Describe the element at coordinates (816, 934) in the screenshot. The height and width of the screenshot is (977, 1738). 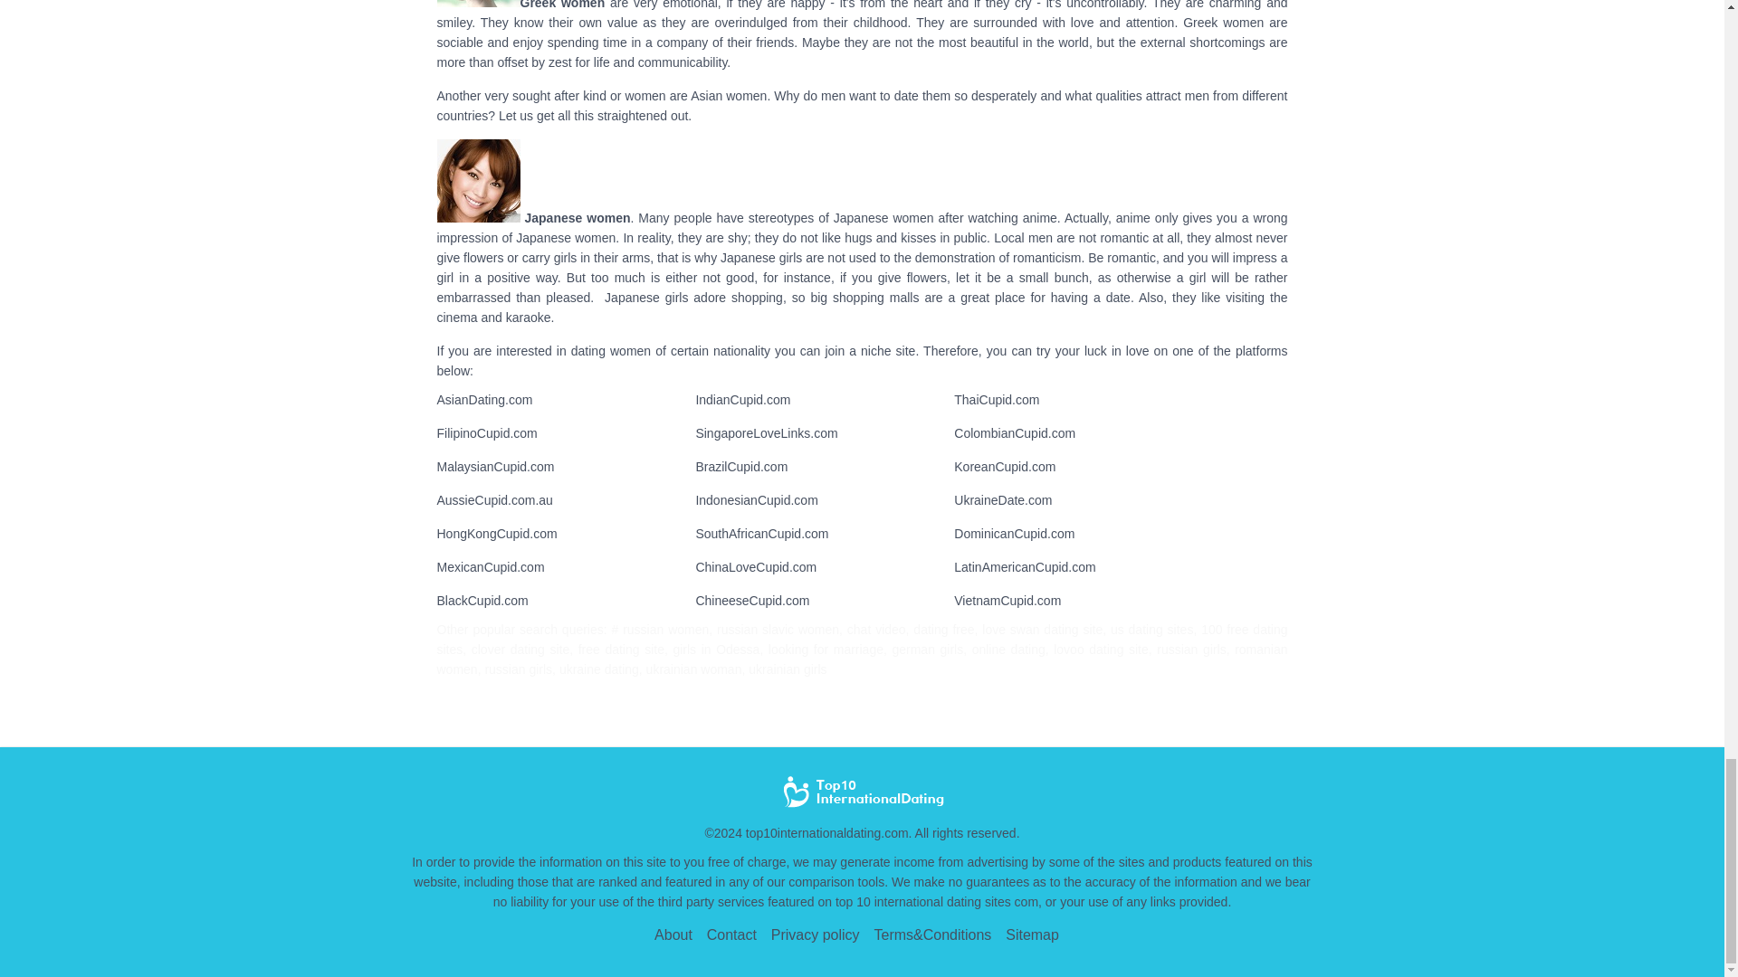
I see `Privacy policy` at that location.